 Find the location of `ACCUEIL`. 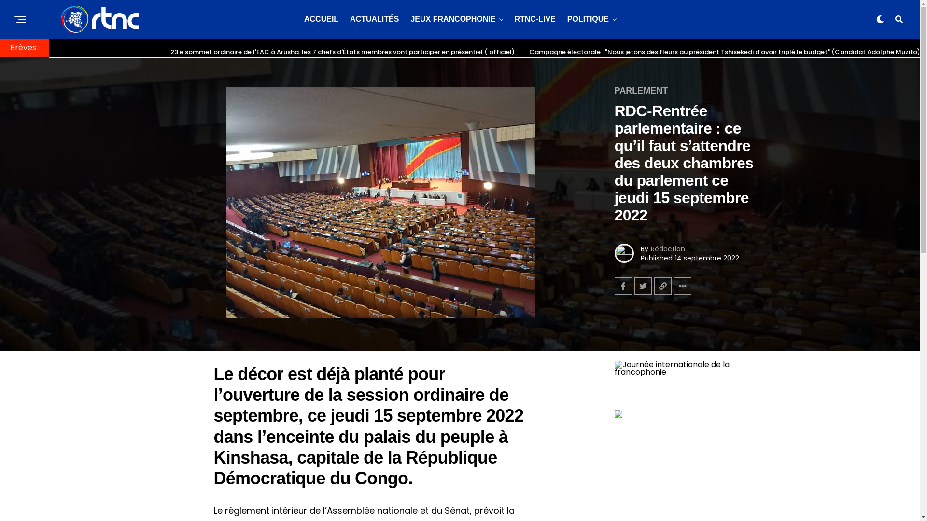

ACCUEIL is located at coordinates (322, 19).